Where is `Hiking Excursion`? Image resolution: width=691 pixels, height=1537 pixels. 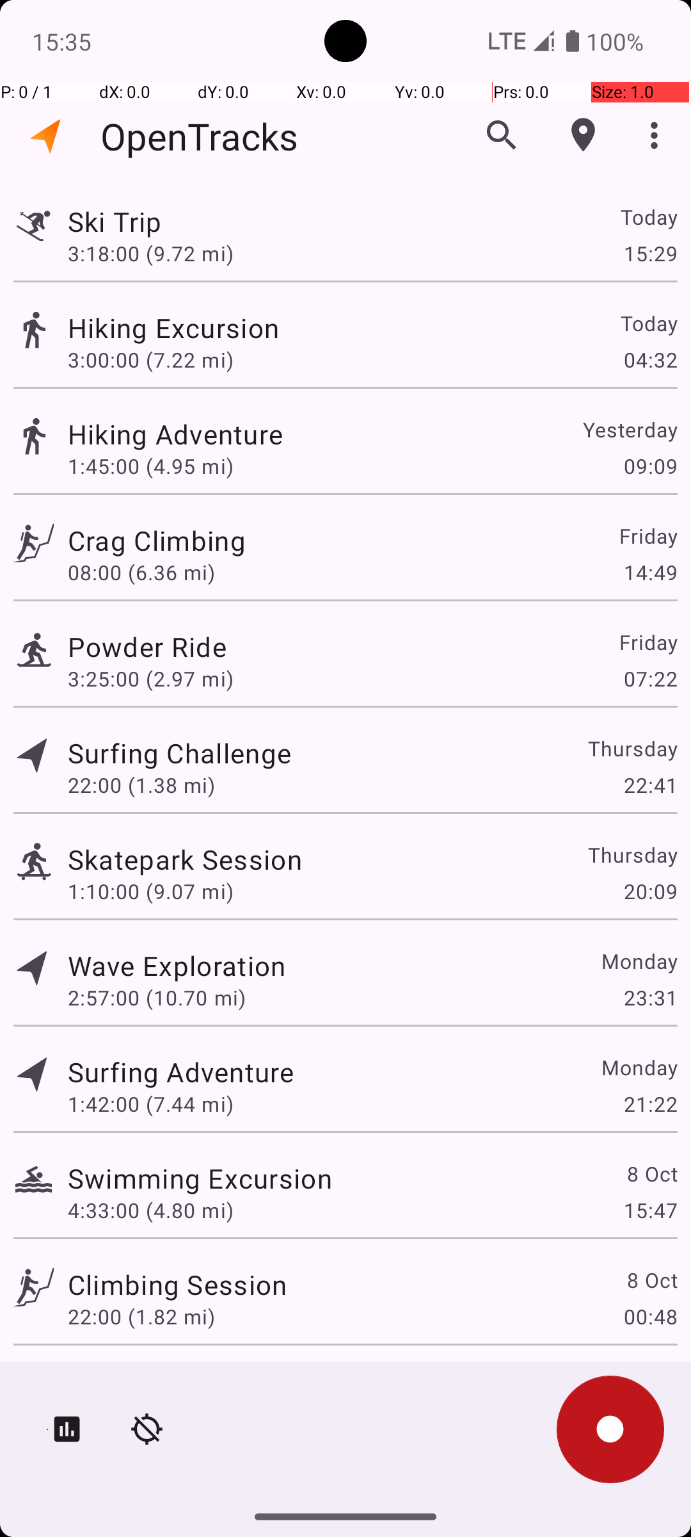 Hiking Excursion is located at coordinates (180, 328).